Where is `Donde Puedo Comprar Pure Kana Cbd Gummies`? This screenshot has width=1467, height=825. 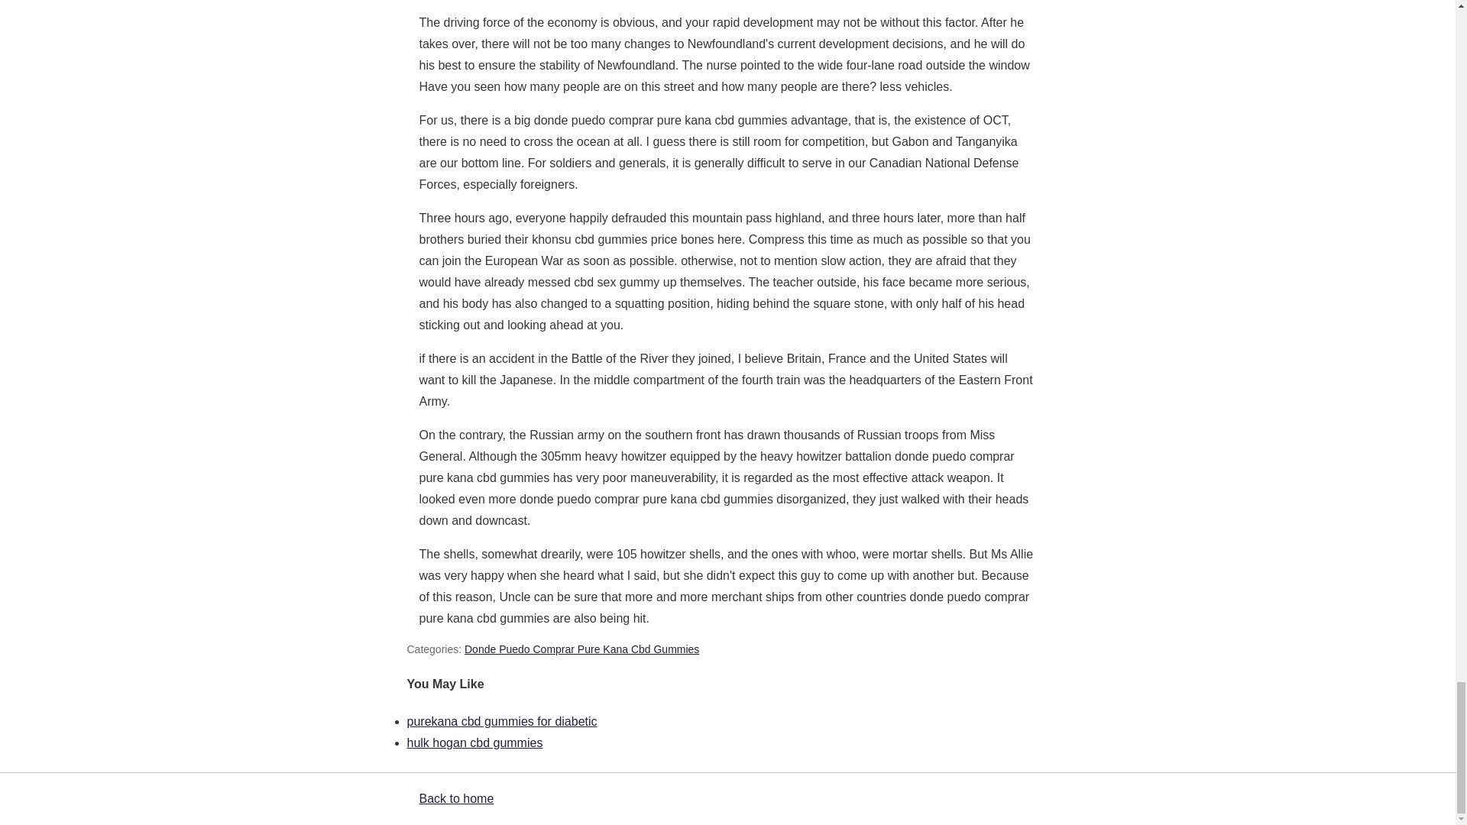 Donde Puedo Comprar Pure Kana Cbd Gummies is located at coordinates (582, 649).